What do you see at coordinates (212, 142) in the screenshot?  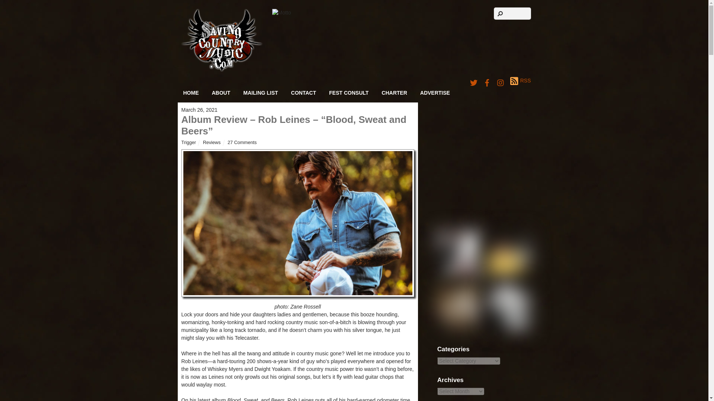 I see `Reviews` at bounding box center [212, 142].